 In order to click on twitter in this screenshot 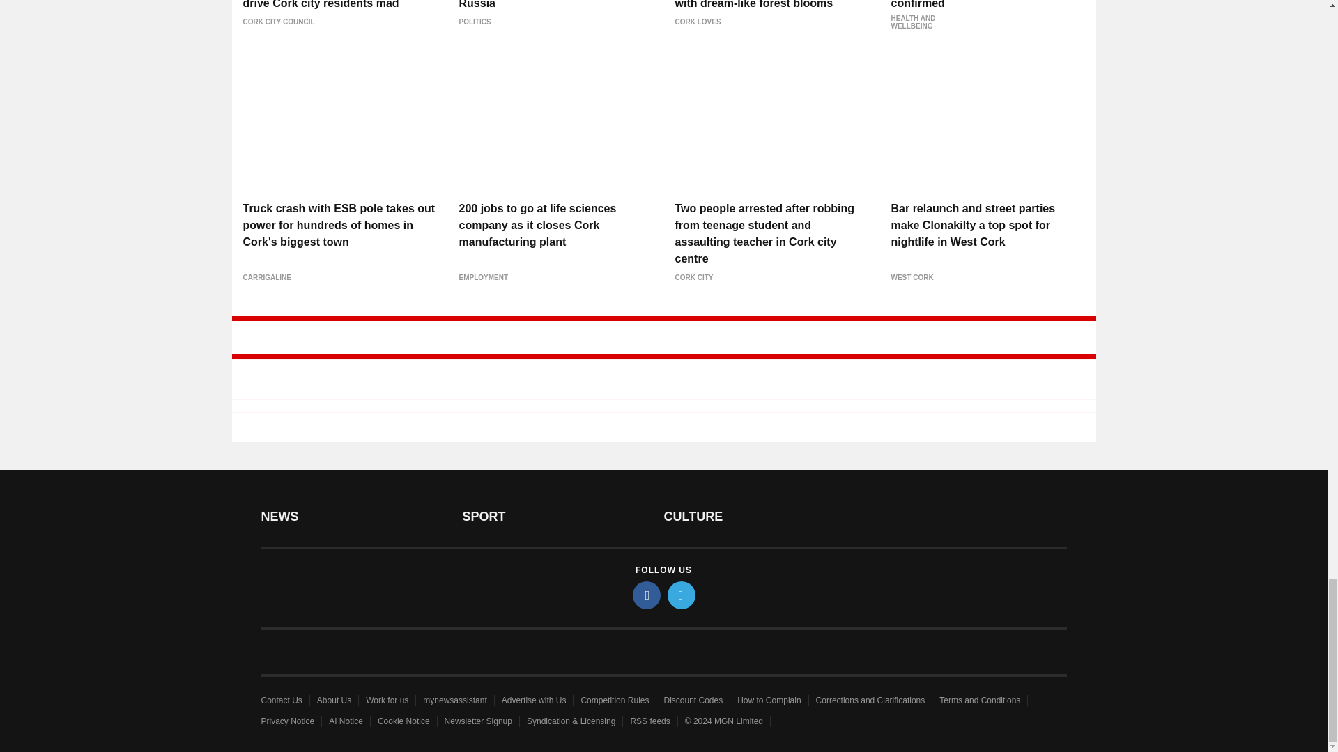, I will do `click(682, 595)`.